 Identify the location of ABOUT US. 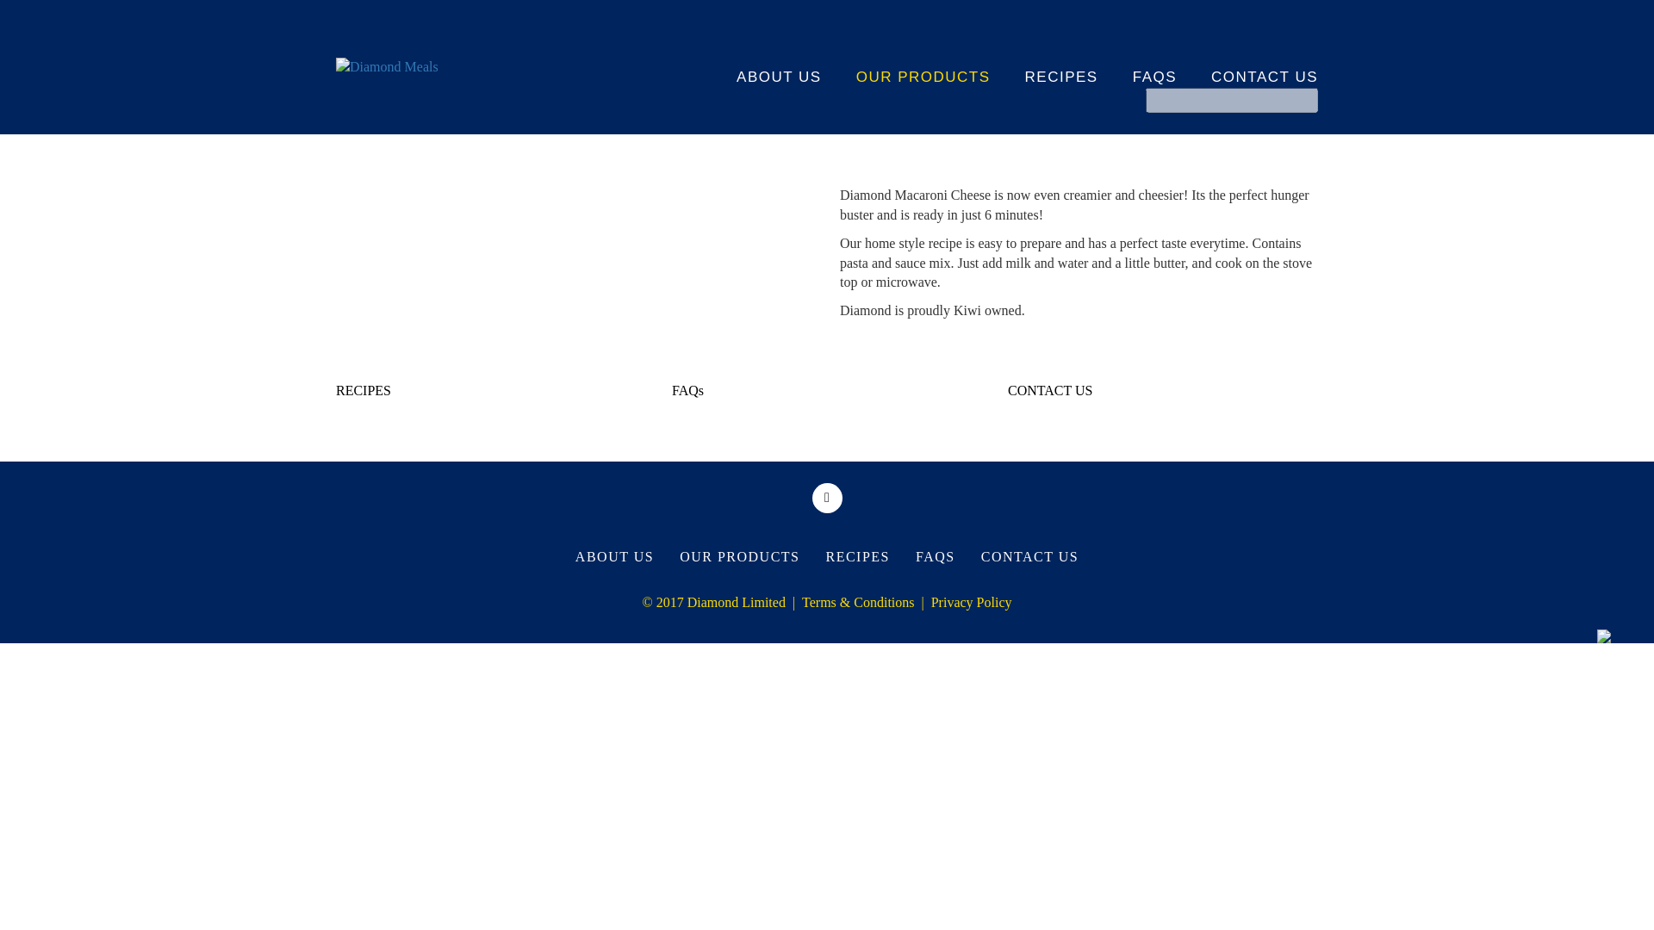
(762, 64).